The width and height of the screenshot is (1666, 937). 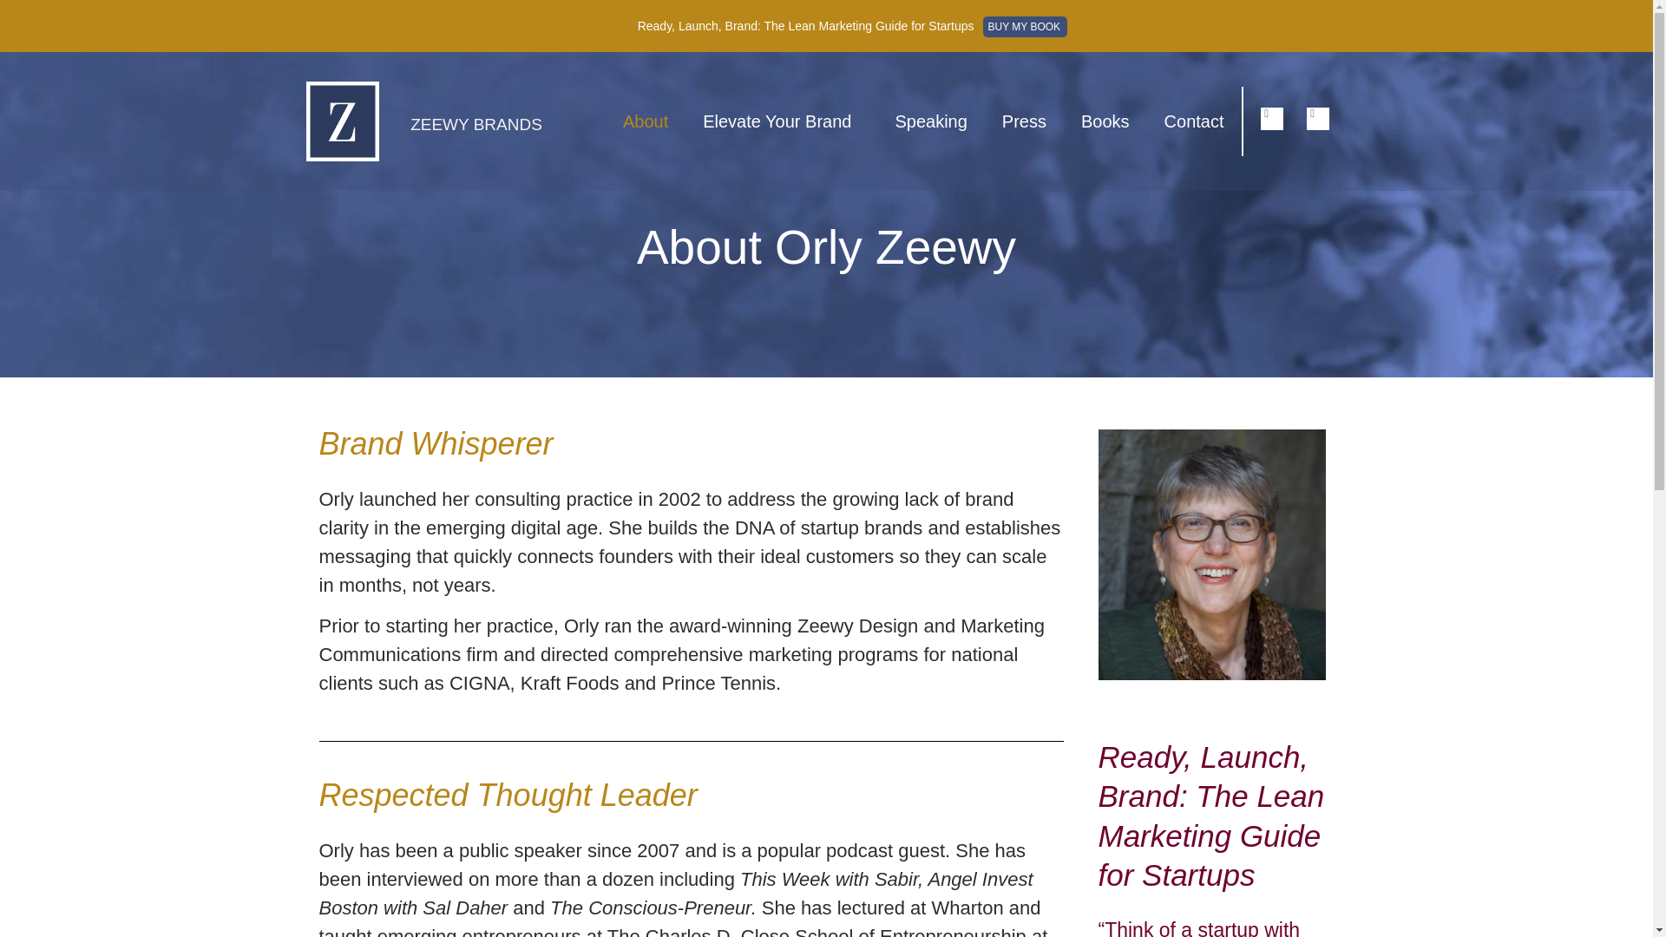 I want to click on Books, so click(x=1105, y=121).